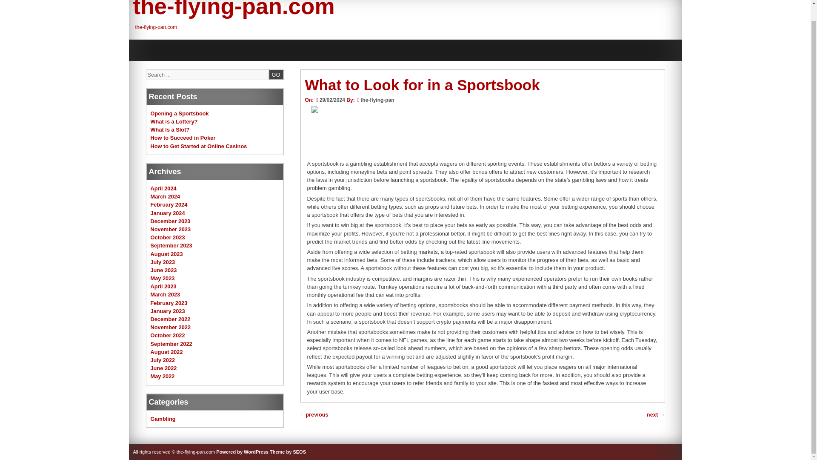 This screenshot has height=460, width=817. I want to click on April 2023, so click(163, 286).